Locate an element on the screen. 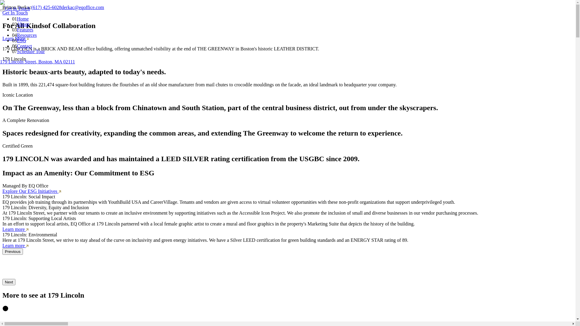 Image resolution: width=580 pixels, height=326 pixels. Features is located at coordinates (25, 30).